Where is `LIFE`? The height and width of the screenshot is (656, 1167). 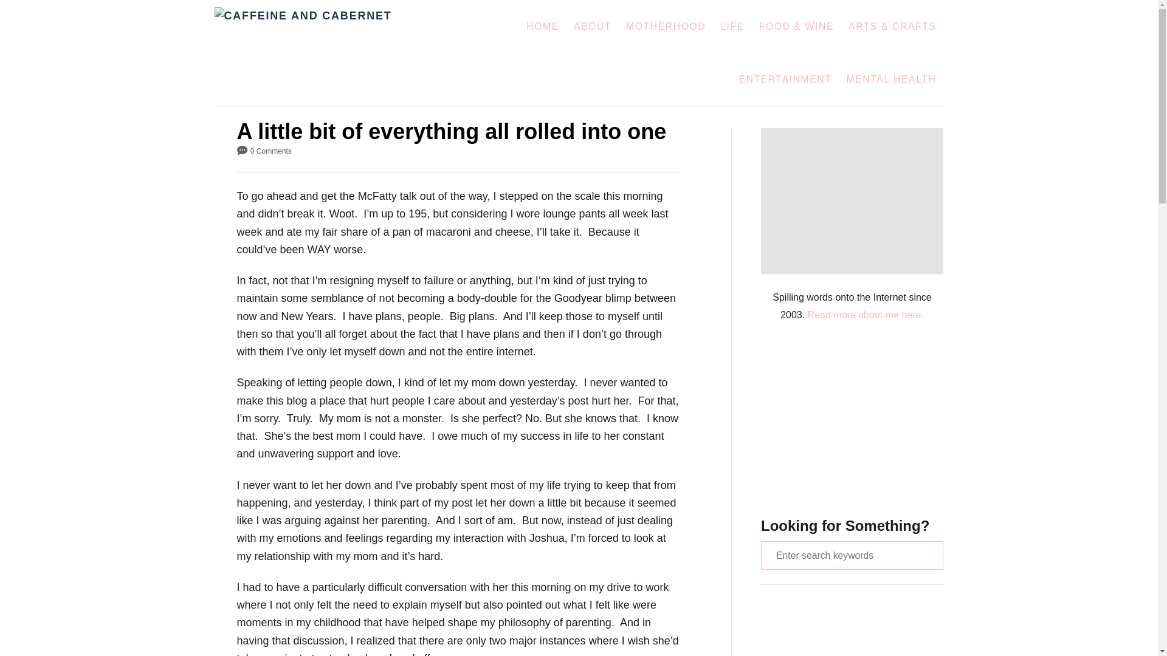 LIFE is located at coordinates (732, 26).